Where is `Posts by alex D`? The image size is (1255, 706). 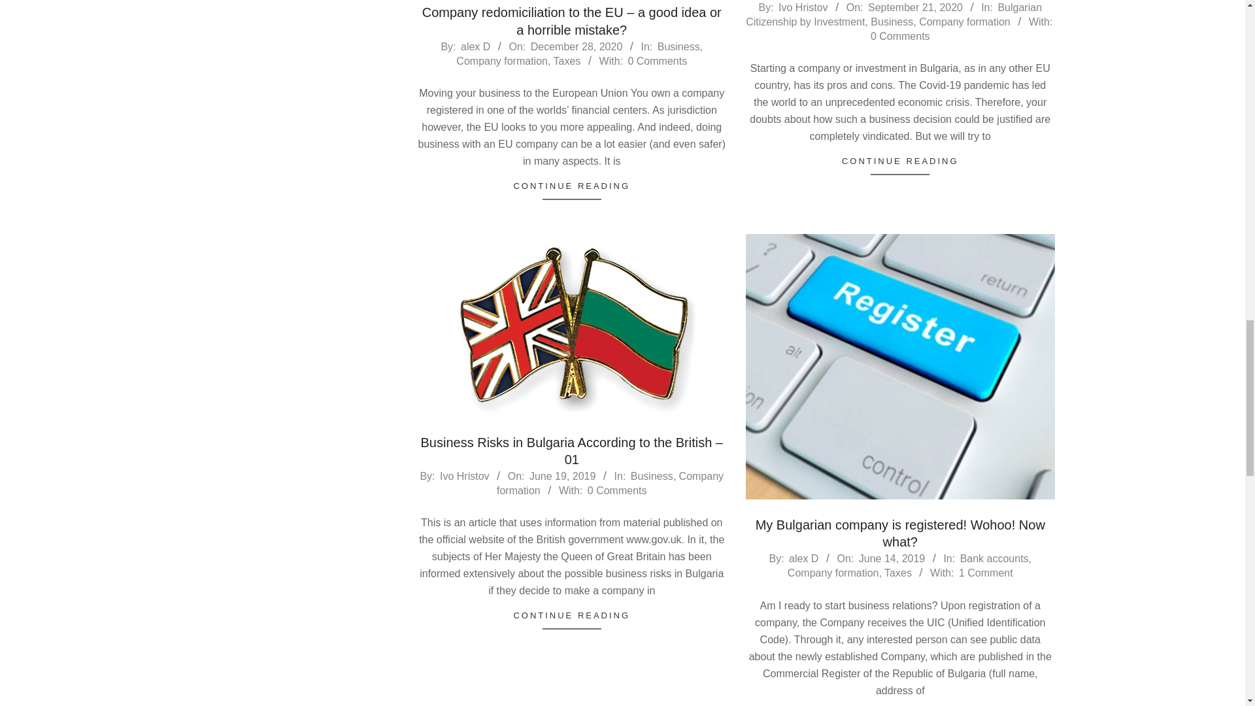 Posts by alex D is located at coordinates (803, 558).